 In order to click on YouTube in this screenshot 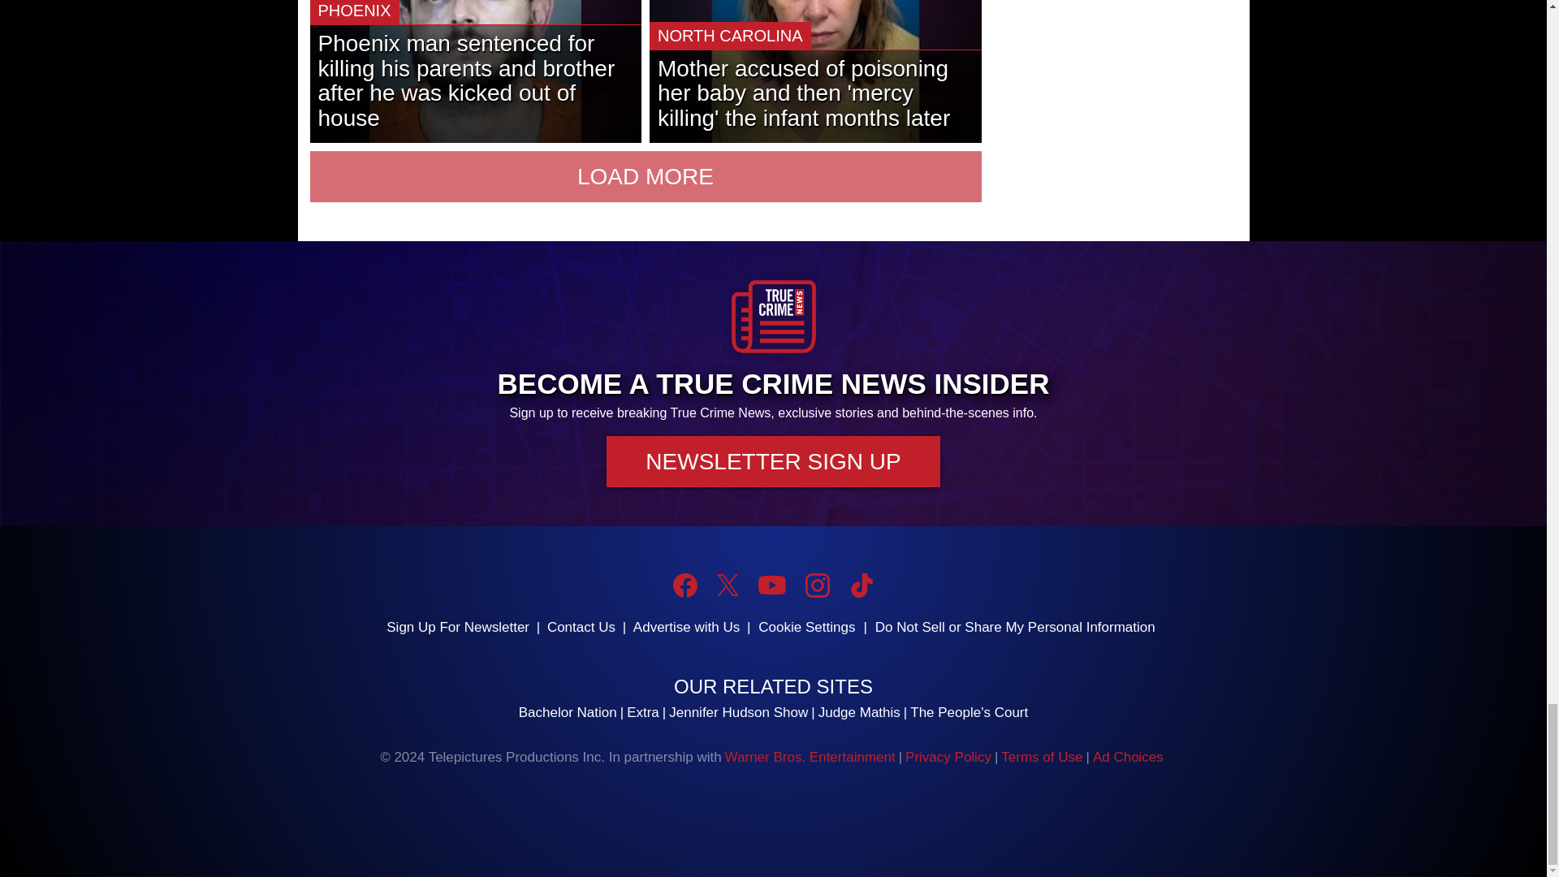, I will do `click(771, 585)`.